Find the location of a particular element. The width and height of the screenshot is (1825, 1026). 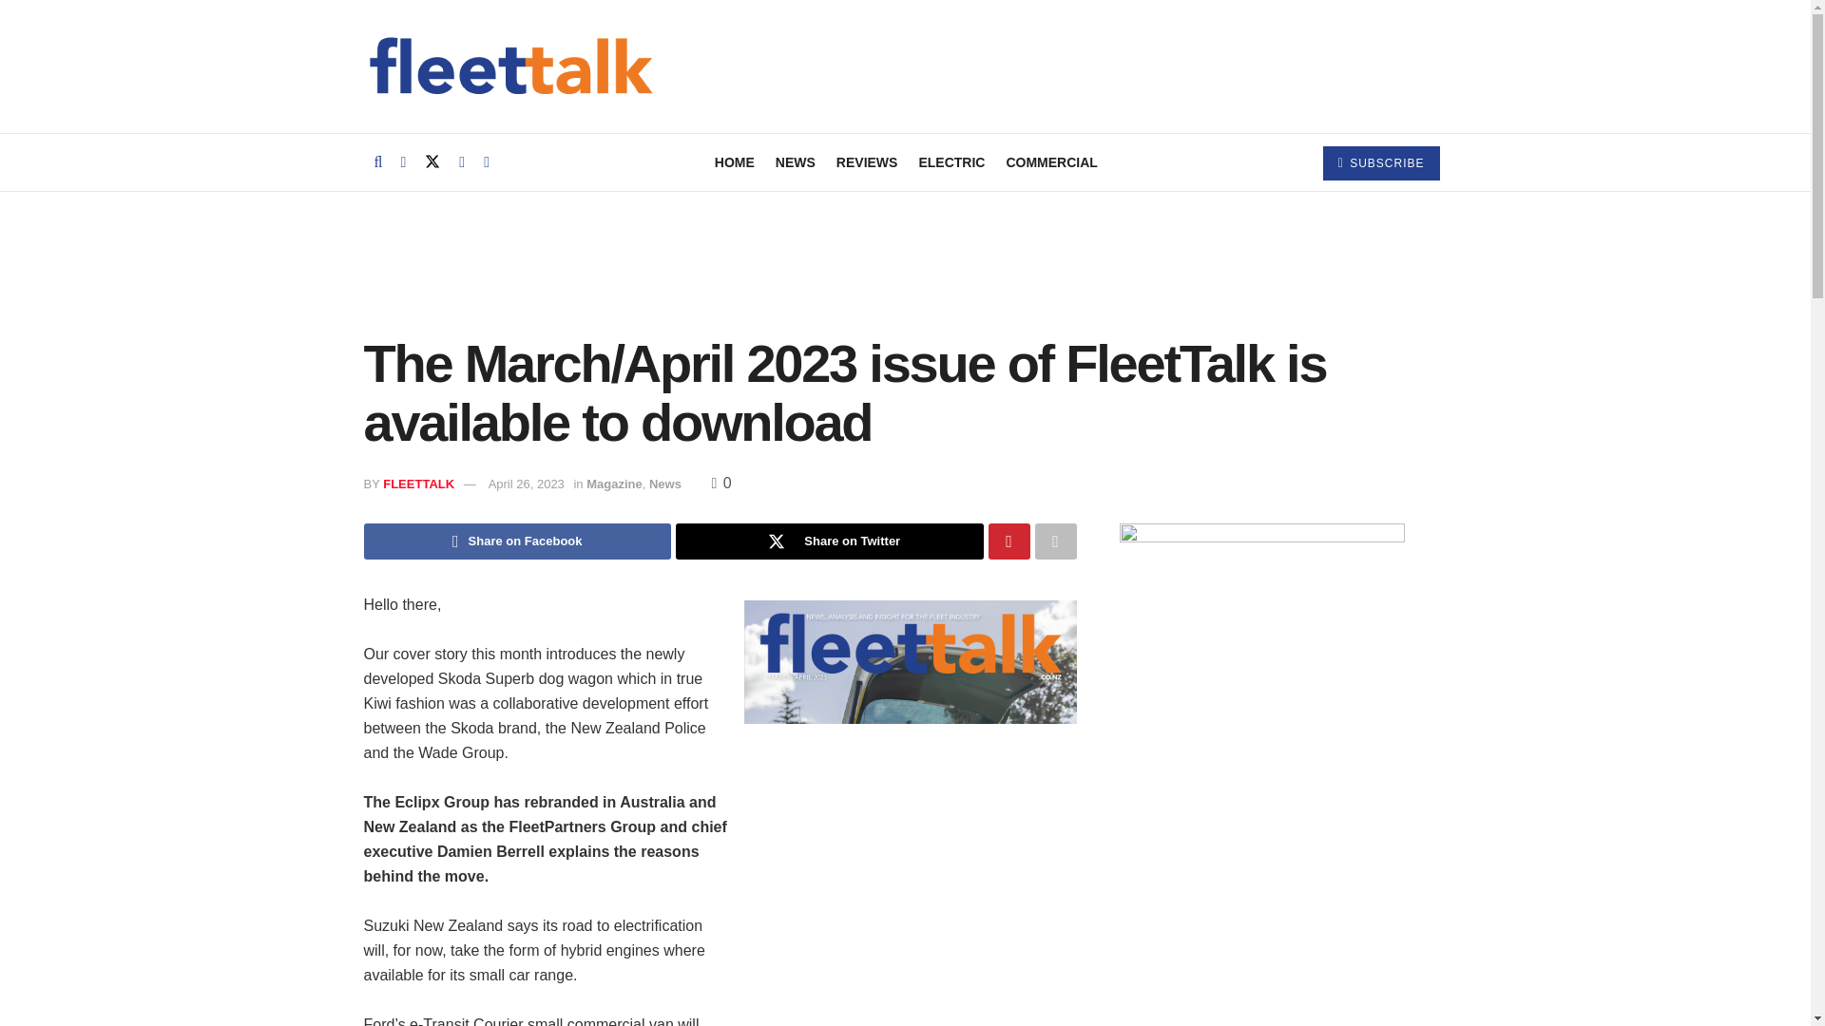

Share on Twitter is located at coordinates (829, 541).